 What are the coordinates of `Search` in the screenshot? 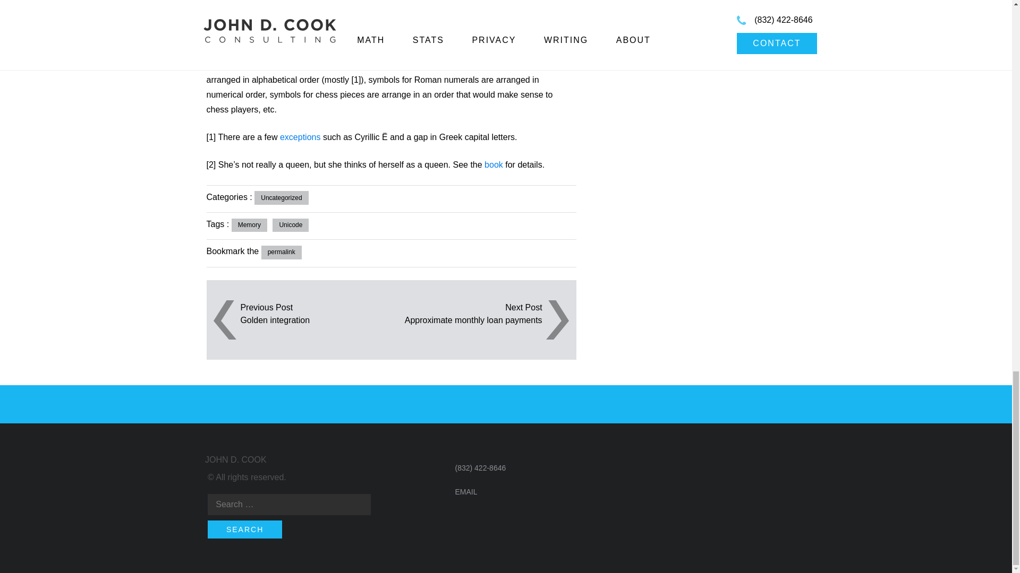 It's located at (245, 529).